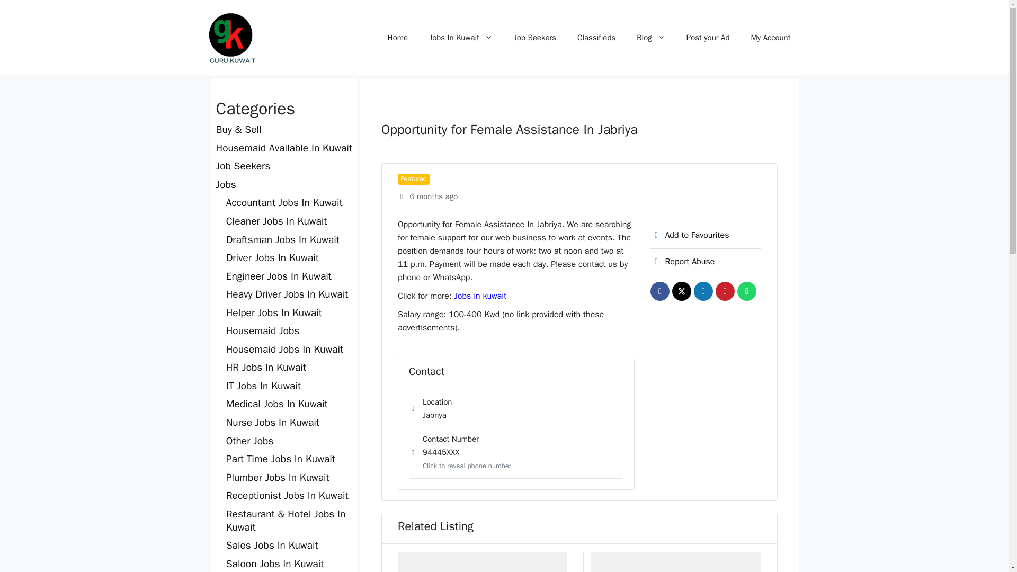 The image size is (1017, 572). What do you see at coordinates (690, 235) in the screenshot?
I see `Add to Favourites` at bounding box center [690, 235].